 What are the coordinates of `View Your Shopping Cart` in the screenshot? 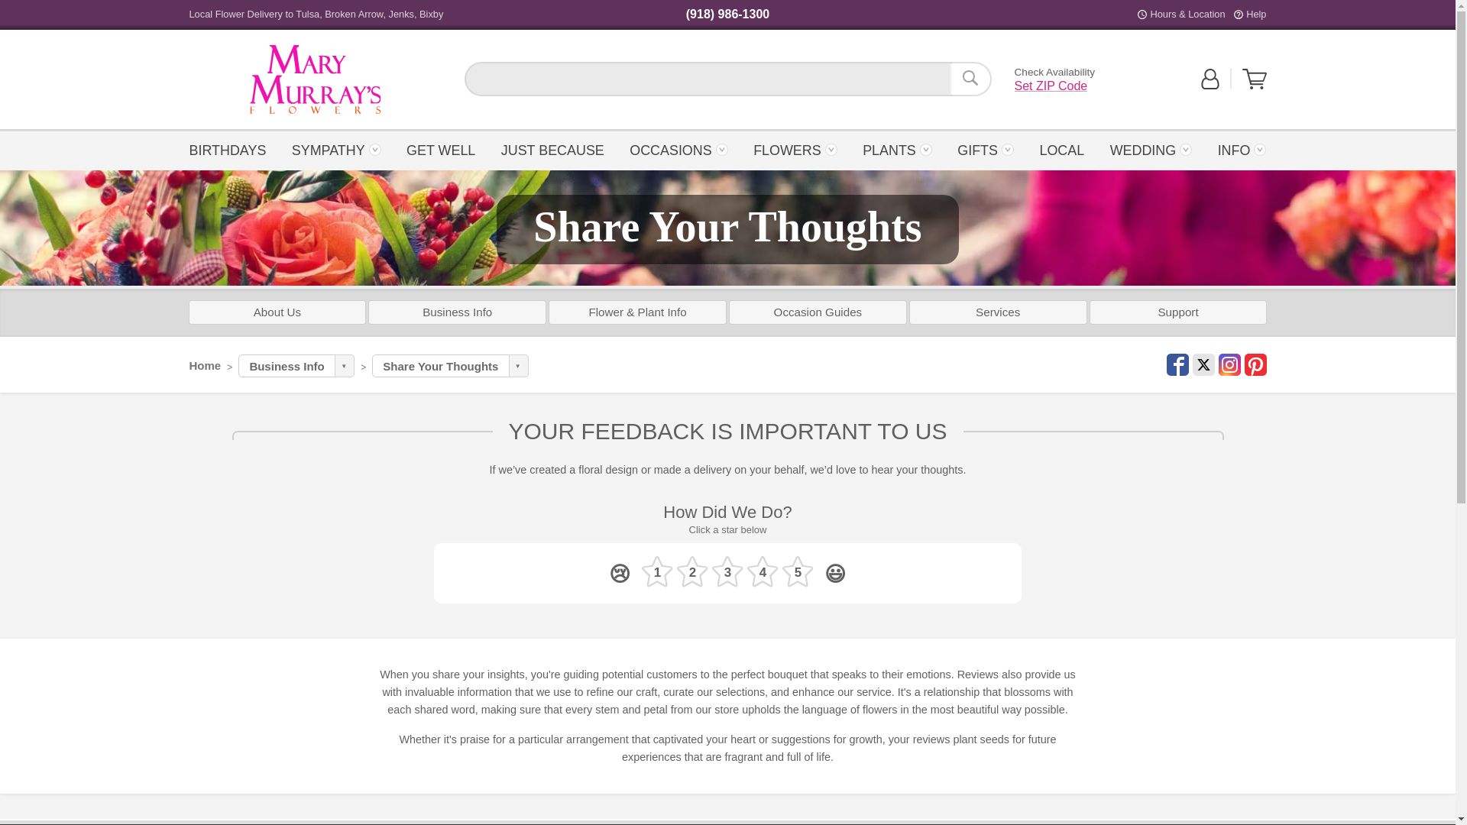 It's located at (1255, 86).